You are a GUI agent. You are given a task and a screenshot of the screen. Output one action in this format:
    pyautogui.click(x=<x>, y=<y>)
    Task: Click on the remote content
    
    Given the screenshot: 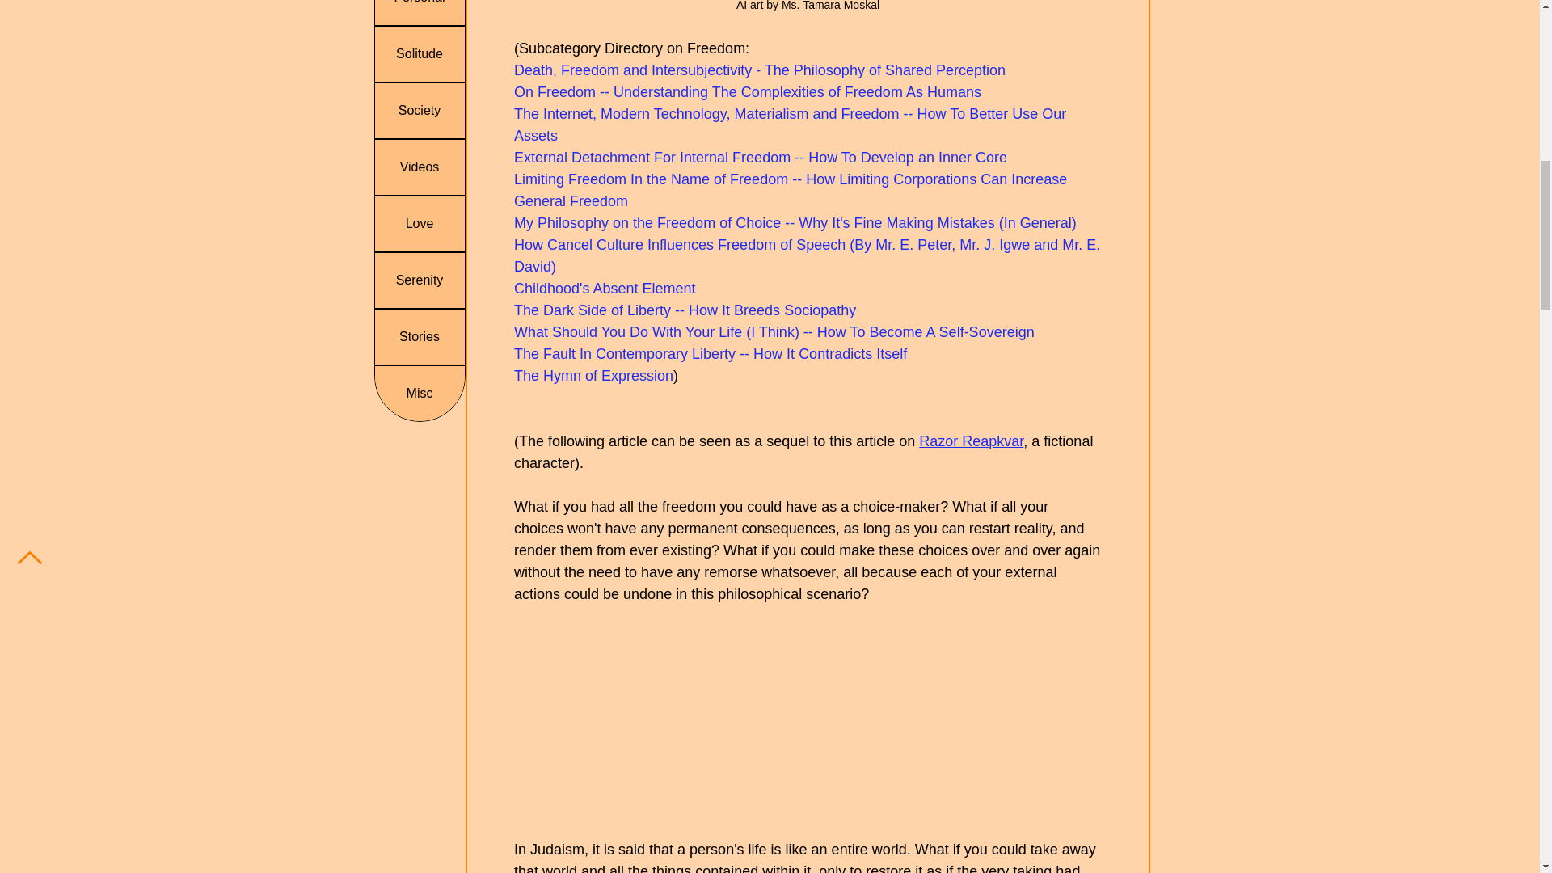 What is the action you would take?
    pyautogui.click(x=808, y=721)
    